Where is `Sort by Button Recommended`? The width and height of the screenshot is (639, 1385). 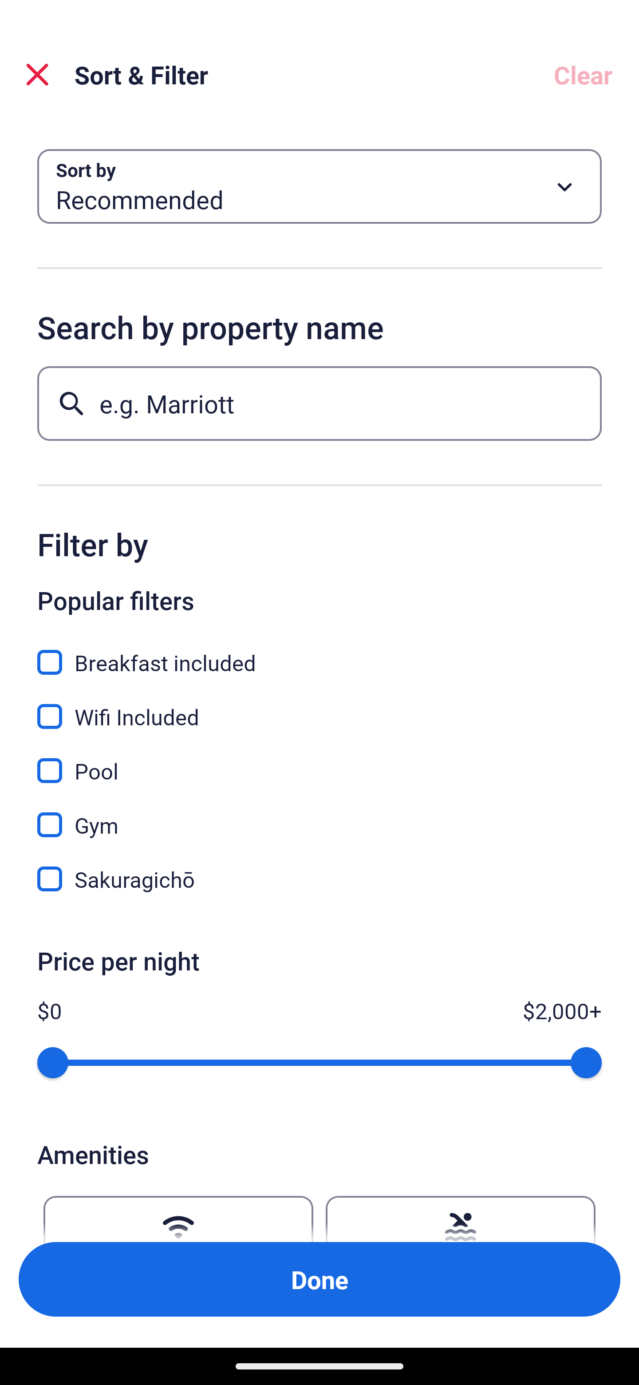 Sort by Button Recommended is located at coordinates (319, 186).